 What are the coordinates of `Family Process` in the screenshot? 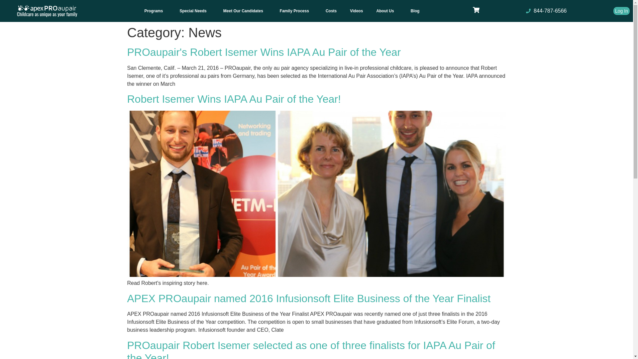 It's located at (296, 11).